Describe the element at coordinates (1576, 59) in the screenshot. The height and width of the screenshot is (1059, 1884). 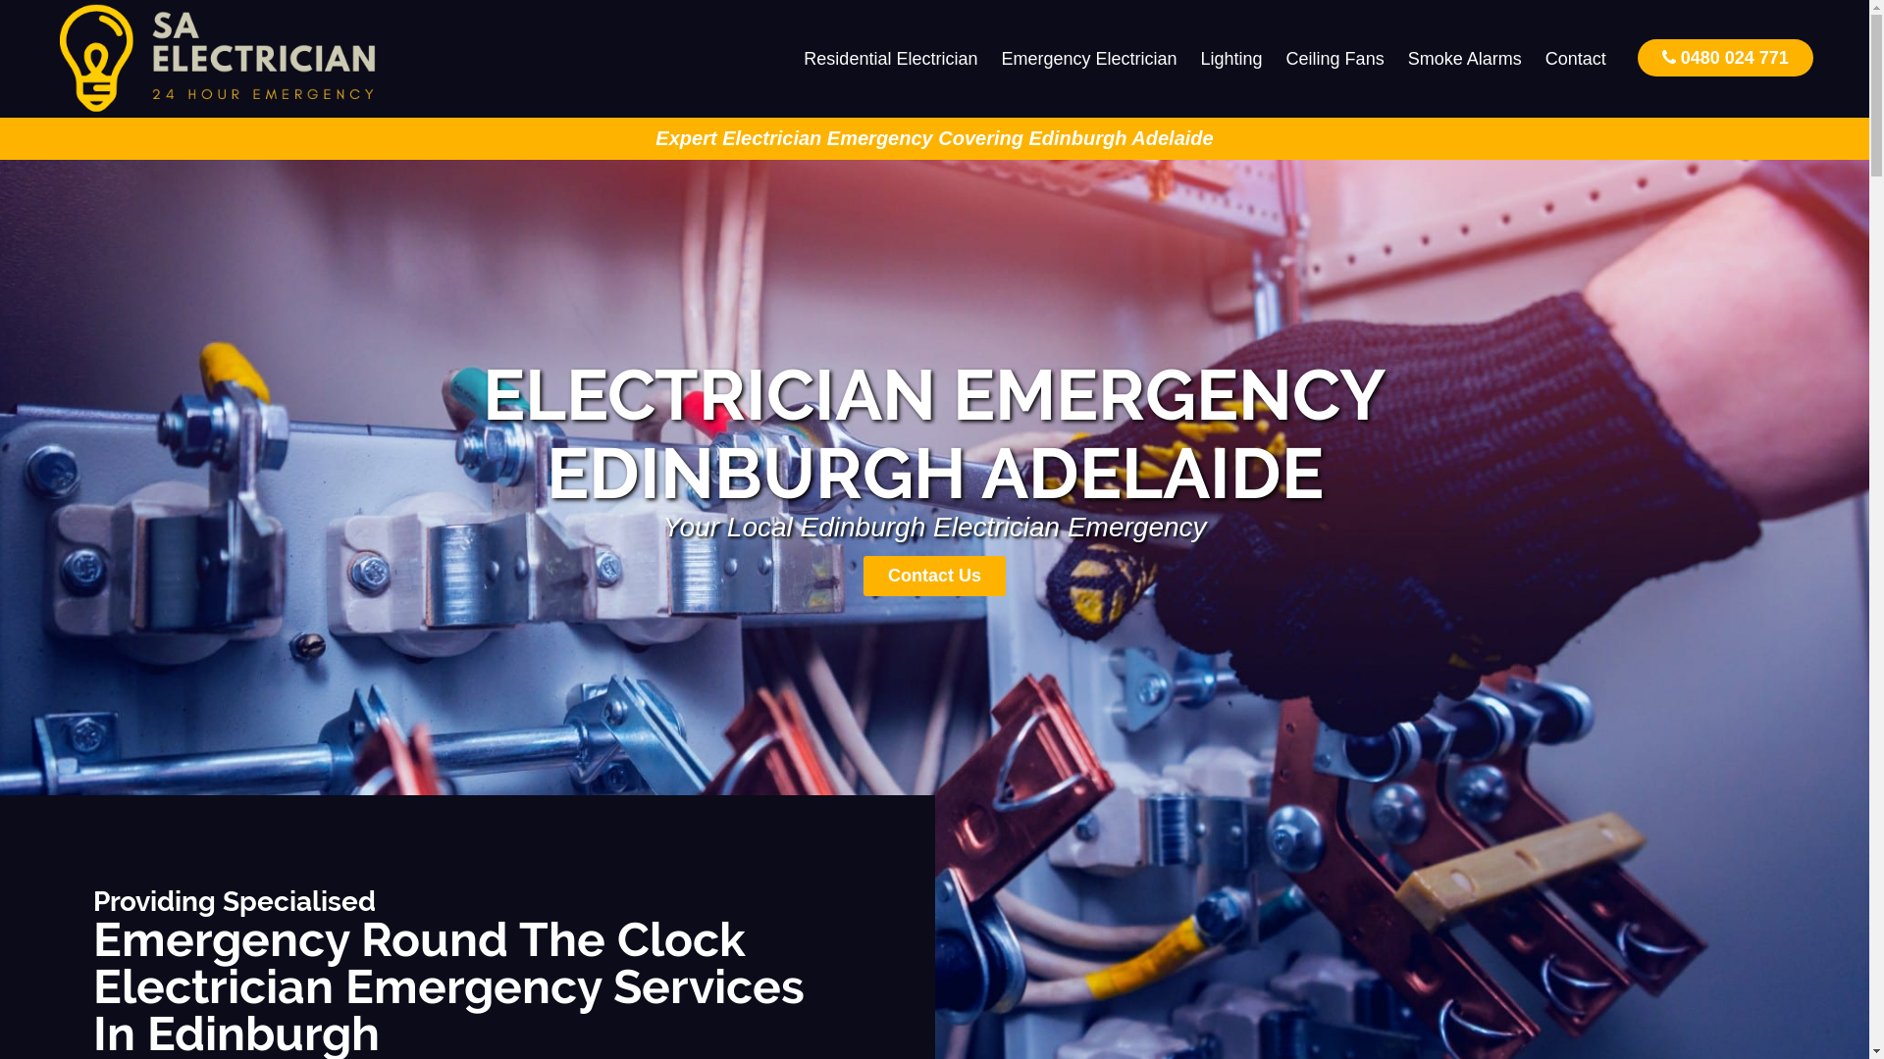
I see `Contact` at that location.